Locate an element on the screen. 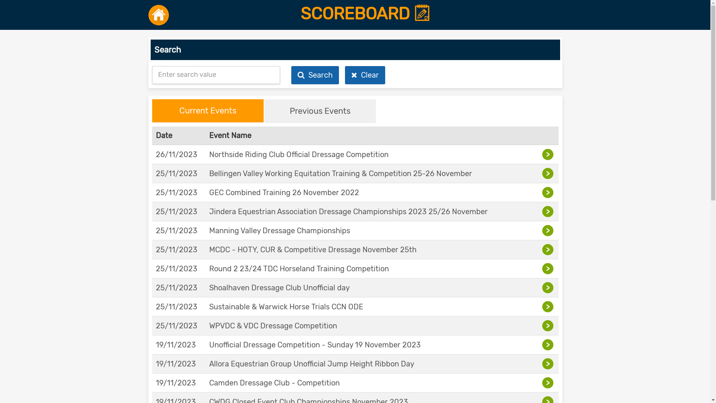 This screenshot has height=403, width=716.   Search is located at coordinates (315, 75).